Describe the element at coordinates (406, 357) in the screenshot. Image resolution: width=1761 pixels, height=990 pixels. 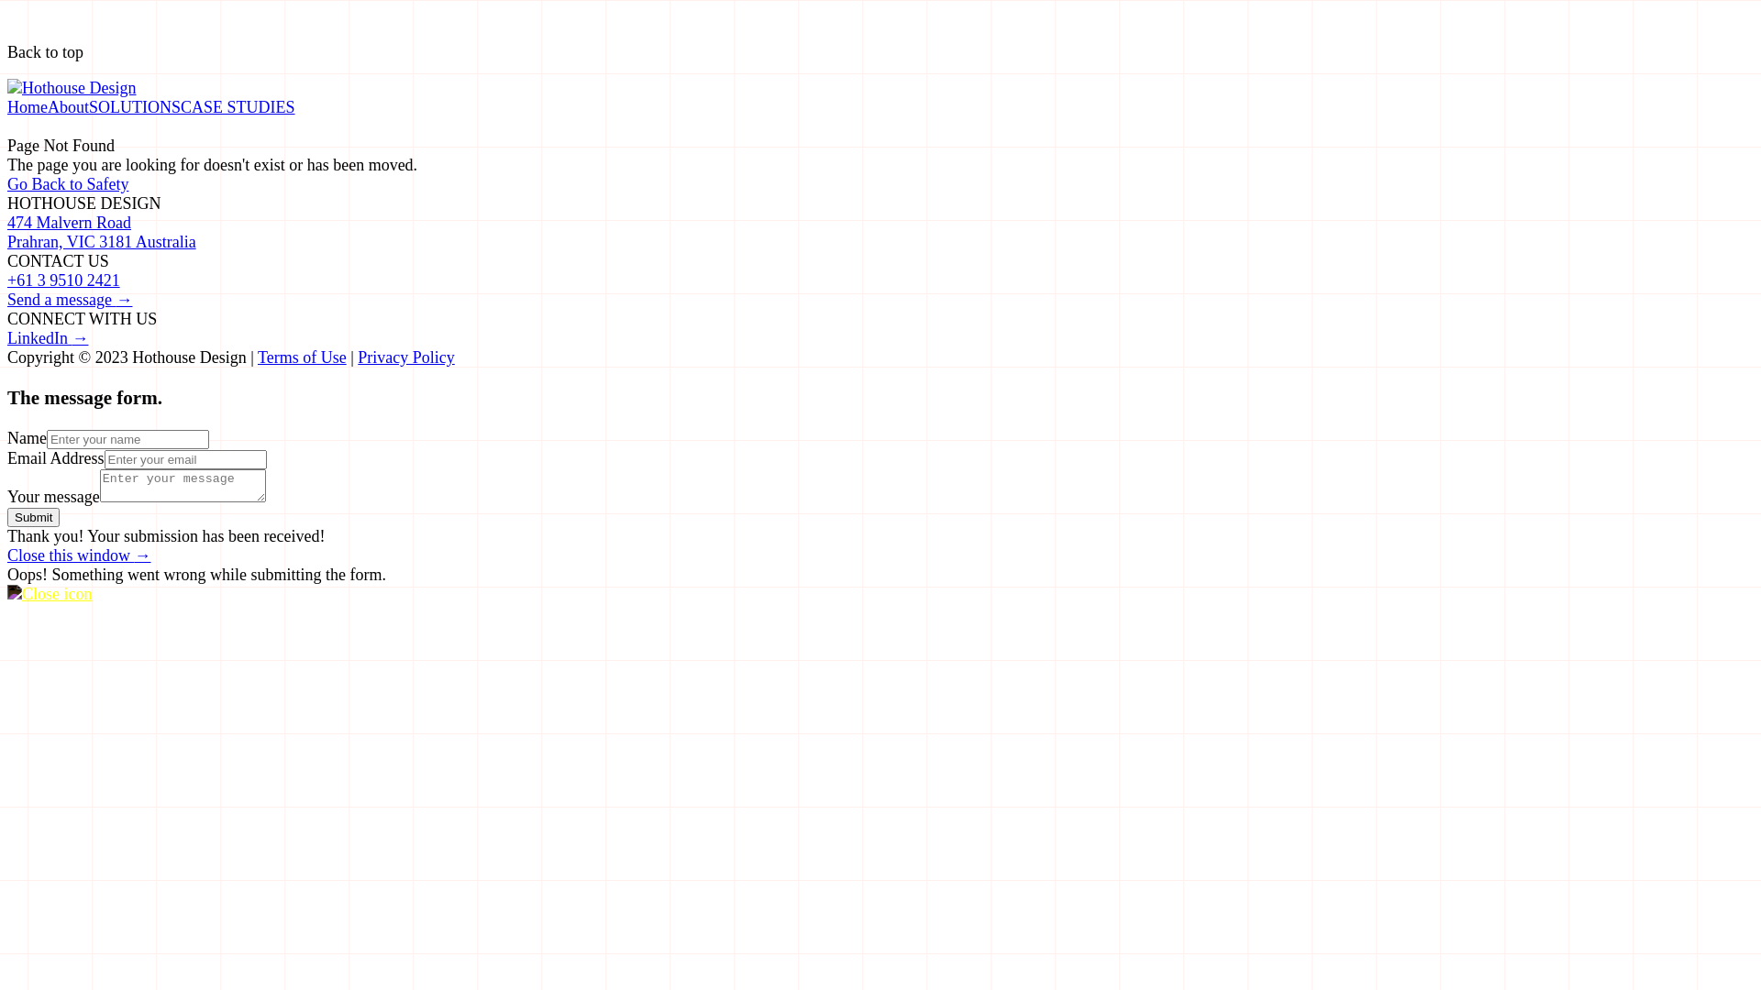
I see `Privacy Policy` at that location.